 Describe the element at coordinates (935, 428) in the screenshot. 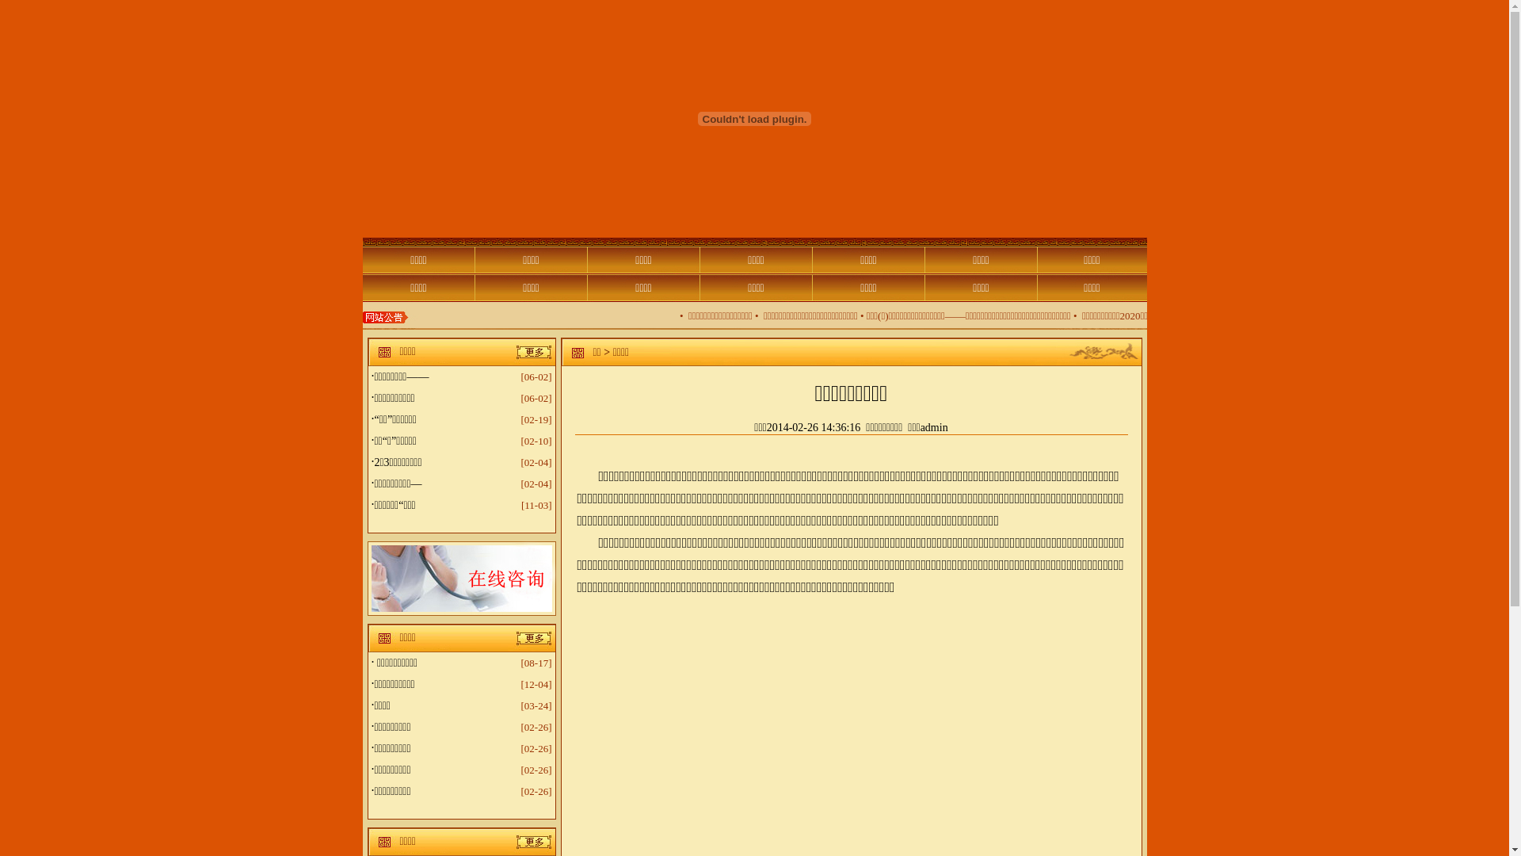

I see `admin` at that location.